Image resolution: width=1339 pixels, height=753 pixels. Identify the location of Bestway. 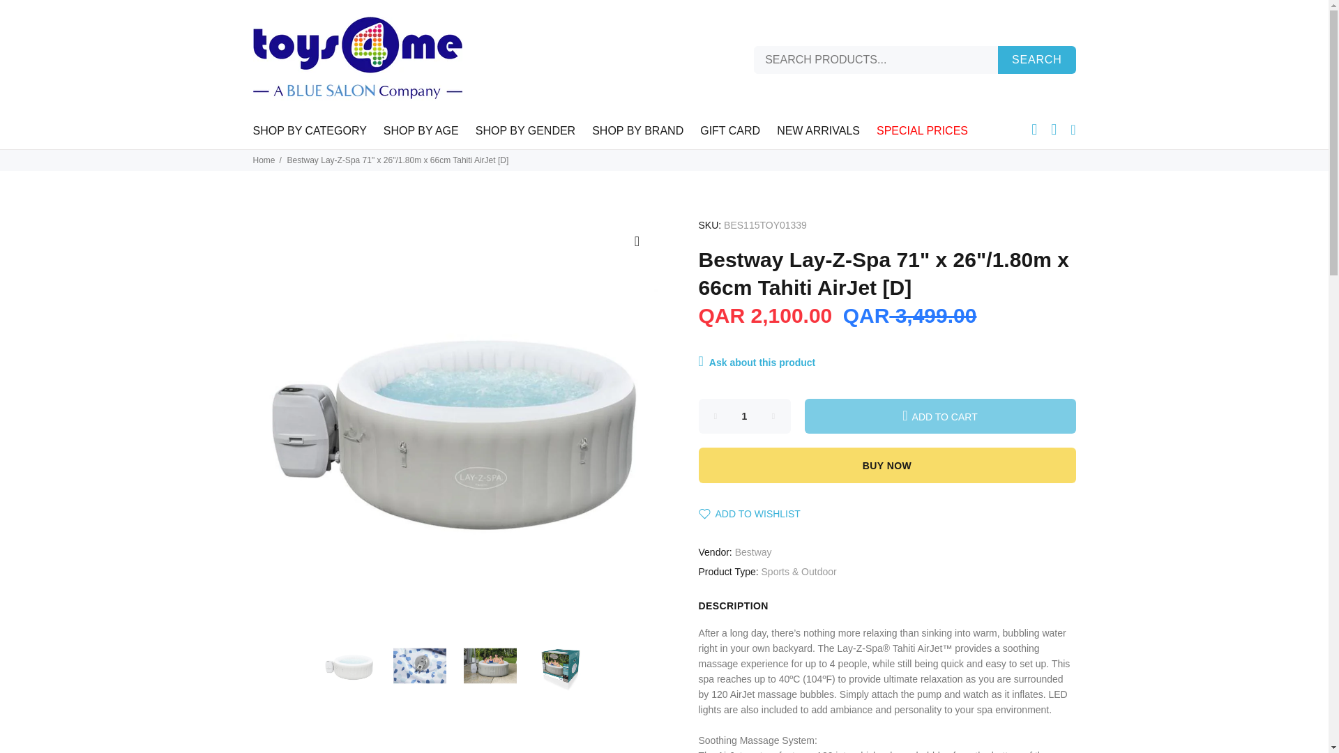
(753, 552).